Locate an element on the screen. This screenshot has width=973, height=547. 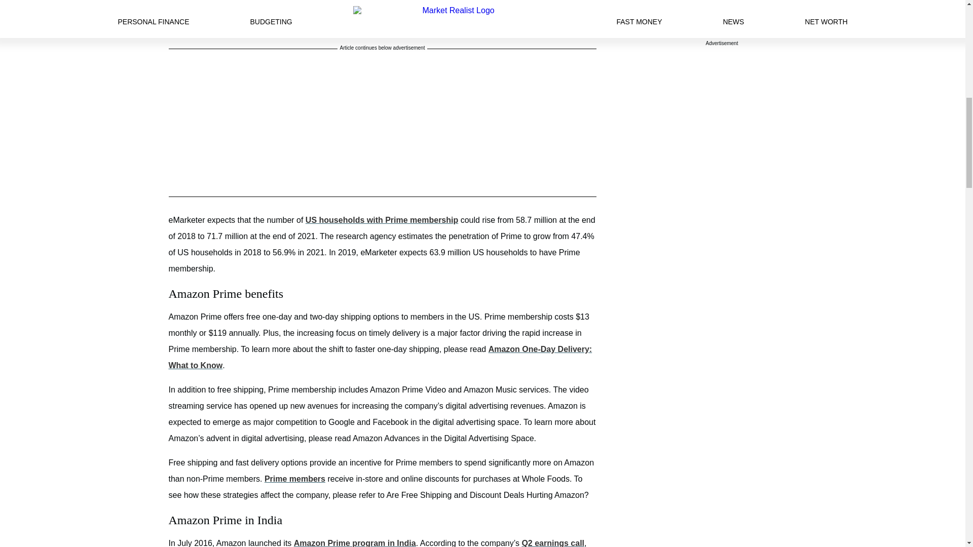
US households with Prime membership is located at coordinates (382, 220).